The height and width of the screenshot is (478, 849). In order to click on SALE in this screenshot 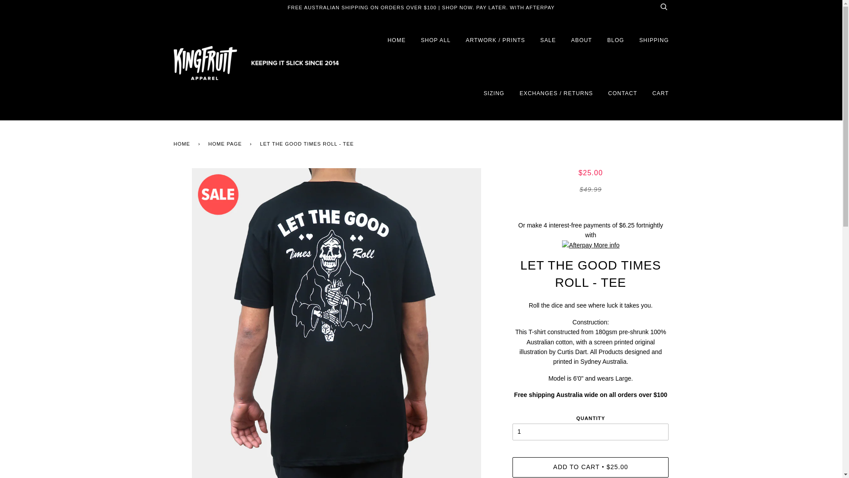, I will do `click(548, 41)`.